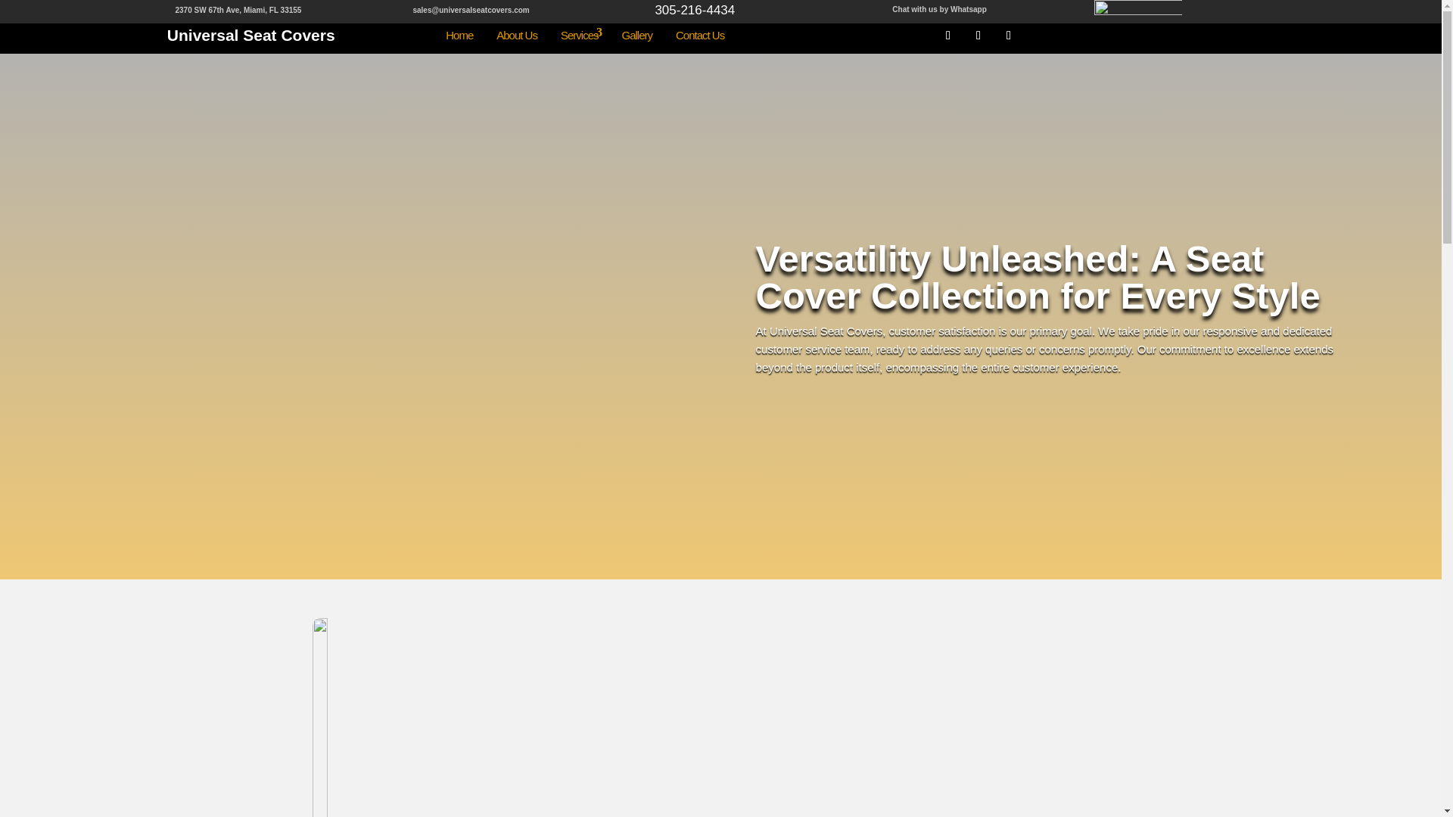  I want to click on Home, so click(459, 36).